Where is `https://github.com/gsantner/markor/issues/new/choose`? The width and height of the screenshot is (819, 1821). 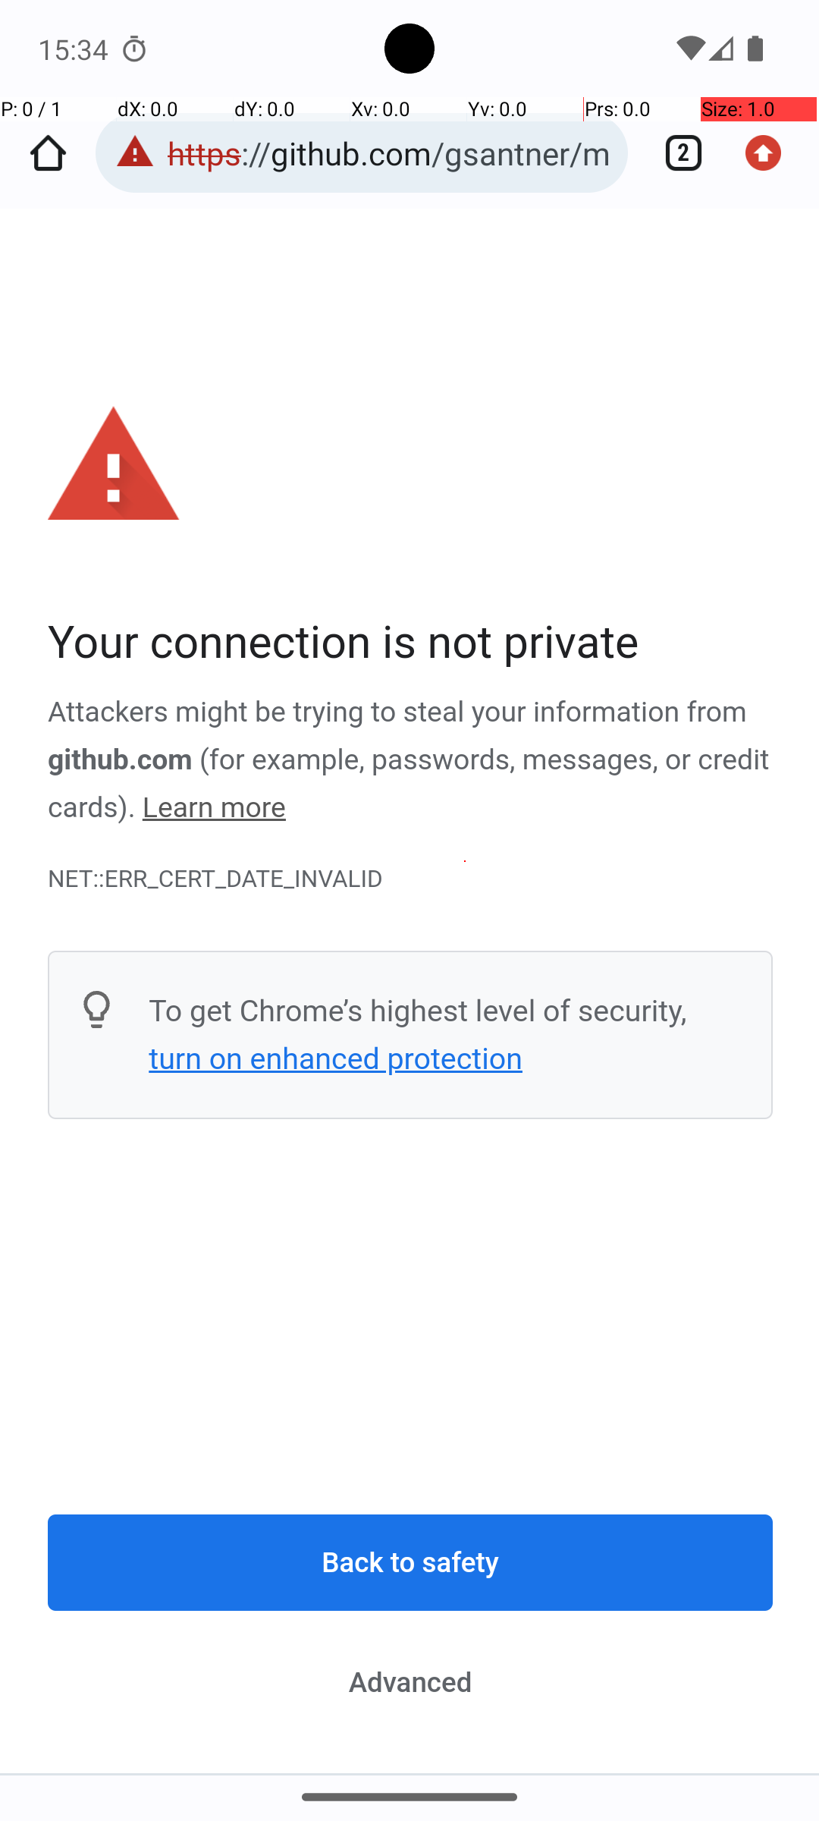 https://github.com/gsantner/markor/issues/new/choose is located at coordinates (390, 153).